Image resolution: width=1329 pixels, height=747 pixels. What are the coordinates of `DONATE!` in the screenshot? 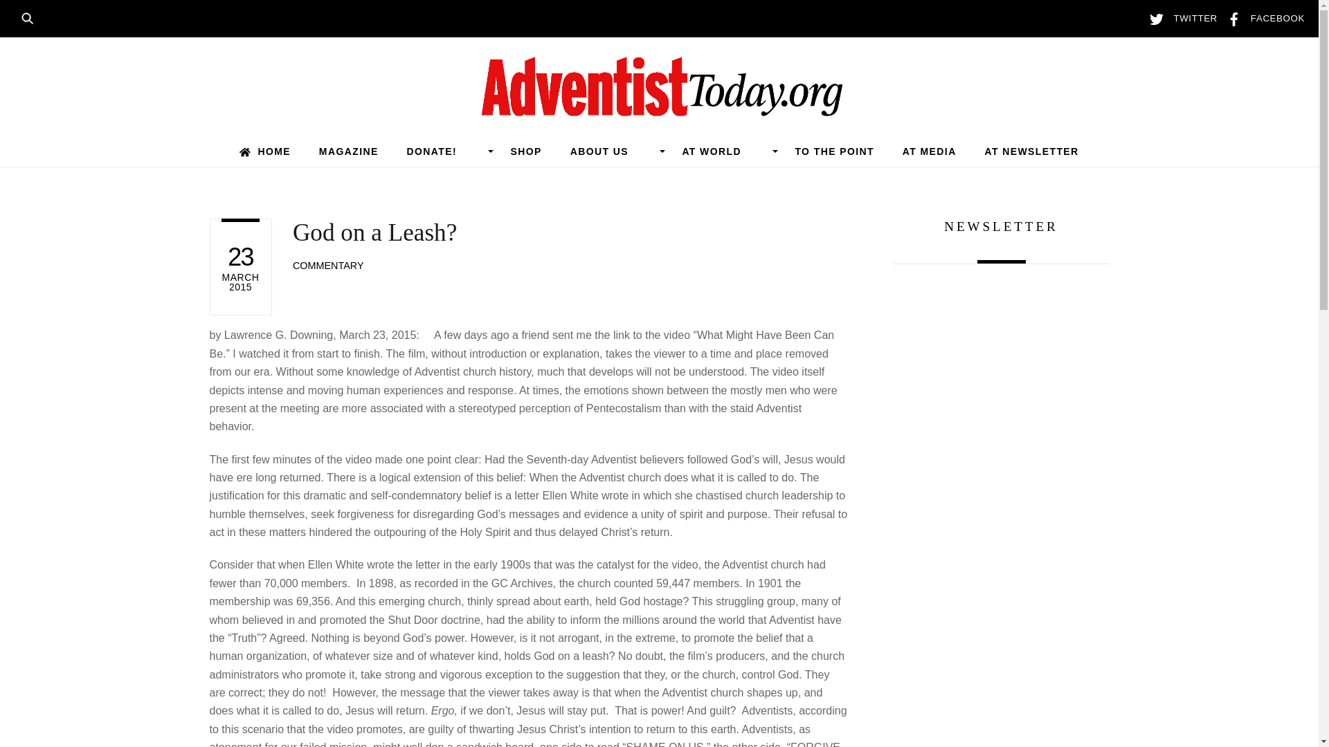 It's located at (444, 151).